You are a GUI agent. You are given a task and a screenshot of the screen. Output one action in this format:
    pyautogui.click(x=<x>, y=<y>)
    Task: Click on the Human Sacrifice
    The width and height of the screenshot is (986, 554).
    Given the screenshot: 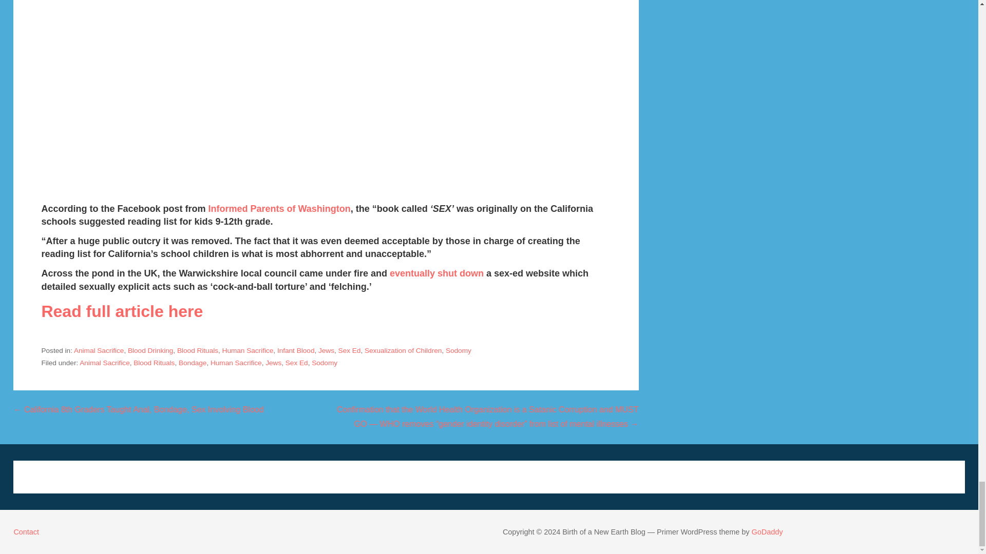 What is the action you would take?
    pyautogui.click(x=248, y=351)
    